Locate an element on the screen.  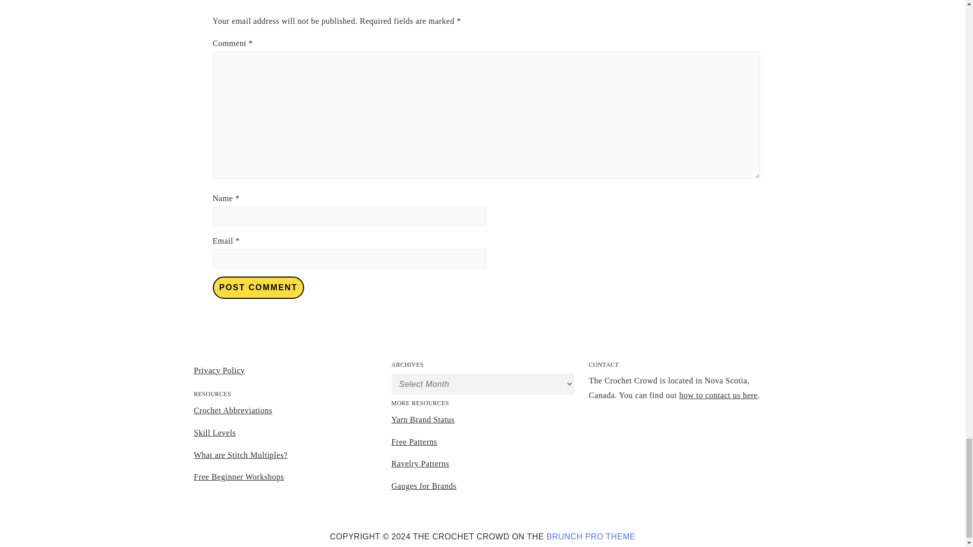
Post Comment is located at coordinates (258, 288).